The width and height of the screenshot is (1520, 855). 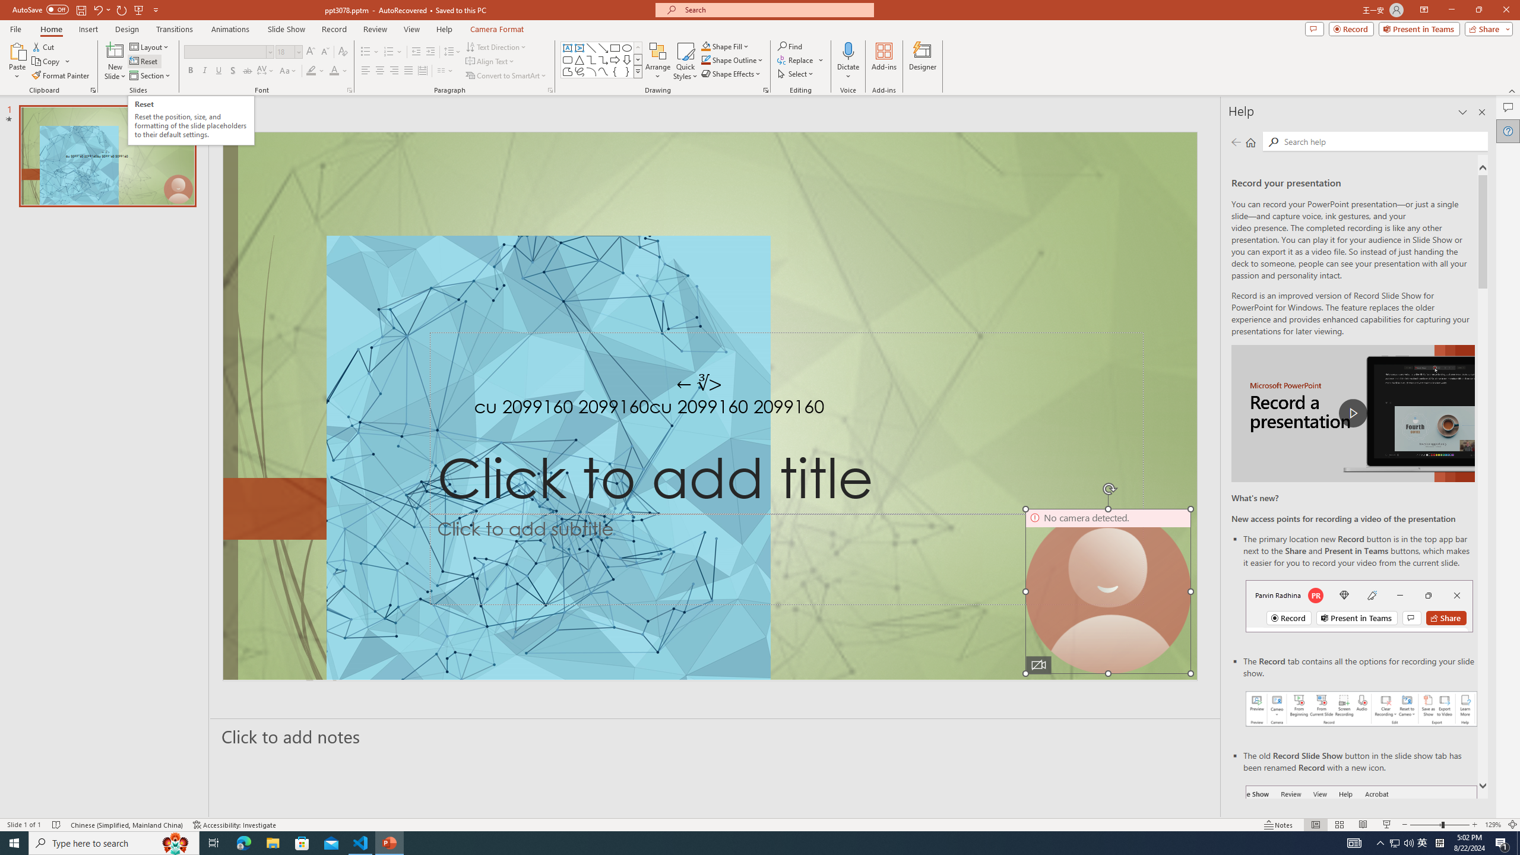 What do you see at coordinates (334, 71) in the screenshot?
I see `Font Color Red` at bounding box center [334, 71].